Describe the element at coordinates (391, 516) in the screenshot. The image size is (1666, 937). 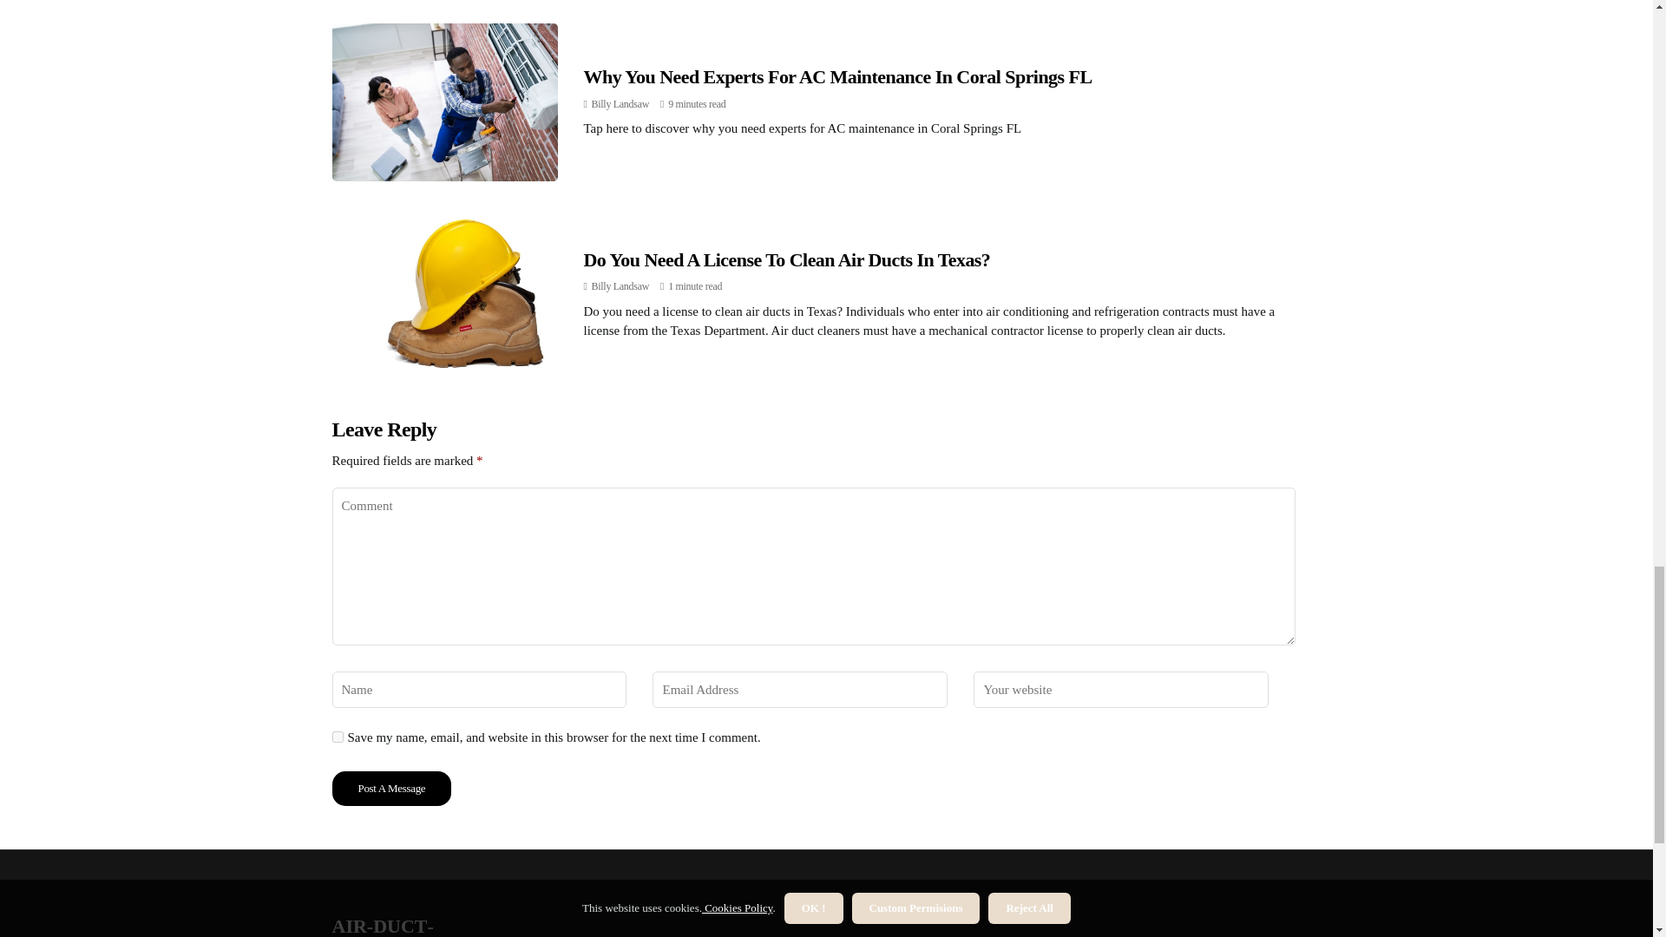
I see `Post a Message` at that location.